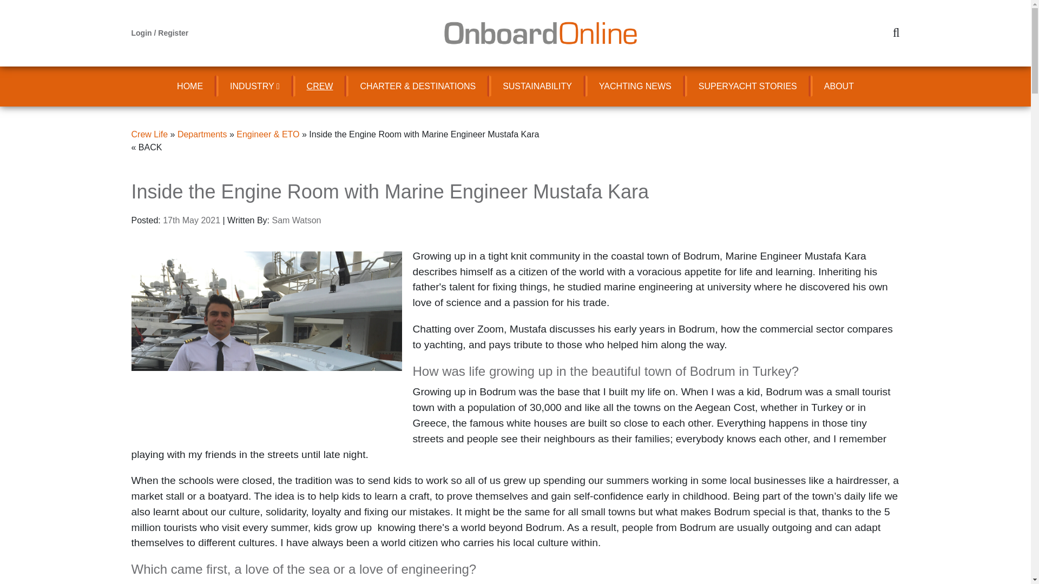 This screenshot has width=1039, height=584. Describe the element at coordinates (747, 87) in the screenshot. I see `SUPERYACHT STORIES` at that location.